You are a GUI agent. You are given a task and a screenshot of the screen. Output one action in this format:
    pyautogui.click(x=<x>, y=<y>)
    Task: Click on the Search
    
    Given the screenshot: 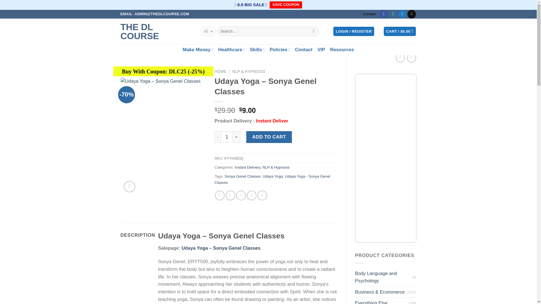 What is the action you would take?
    pyautogui.click(x=314, y=31)
    